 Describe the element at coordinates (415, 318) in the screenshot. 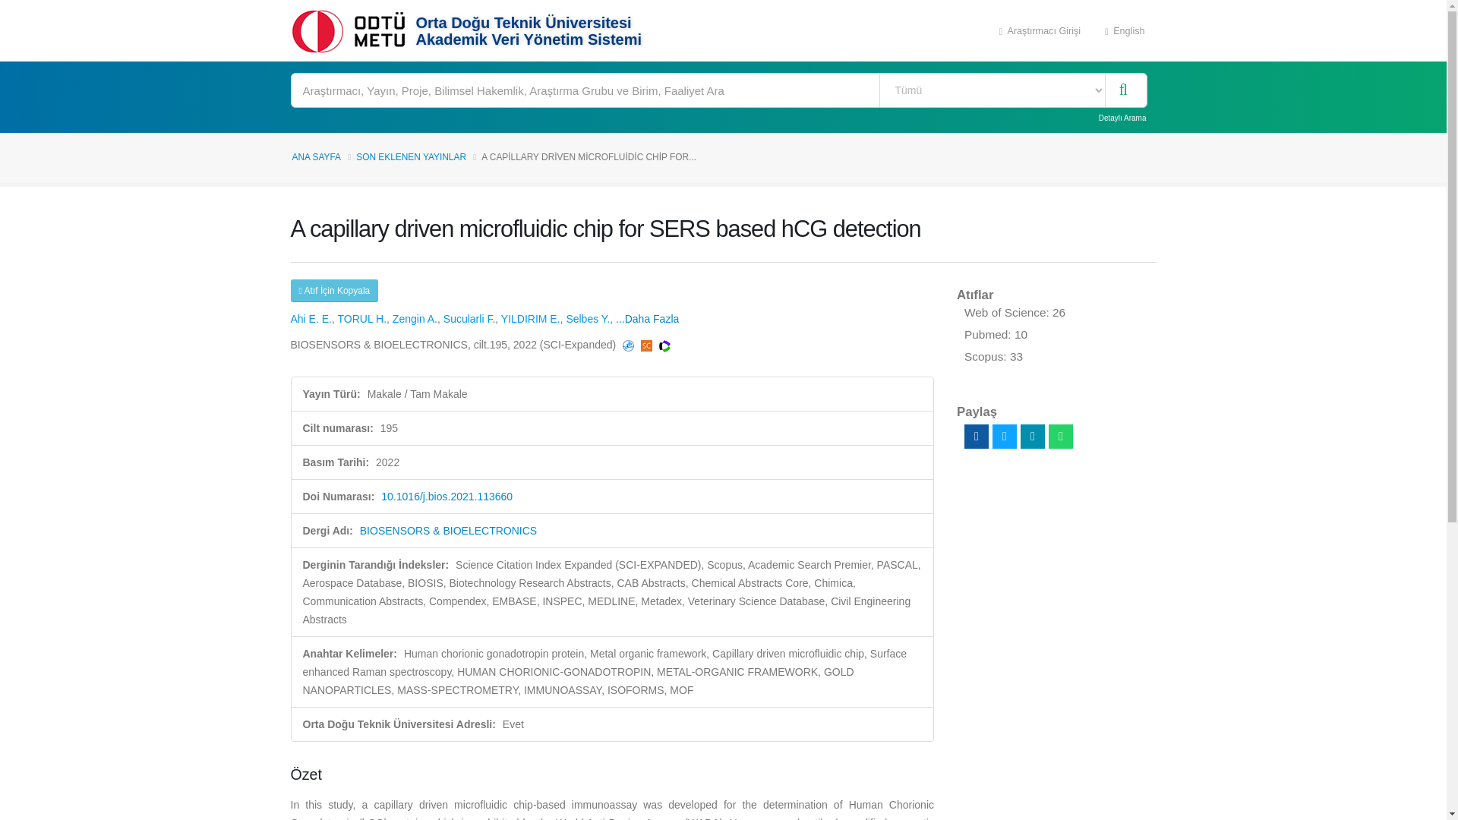

I see `Zengin A.` at that location.